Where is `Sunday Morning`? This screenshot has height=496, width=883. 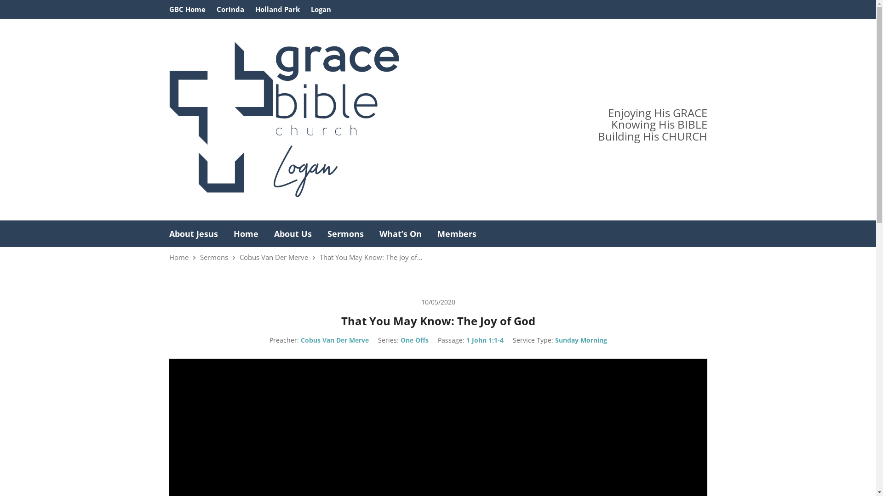
Sunday Morning is located at coordinates (580, 340).